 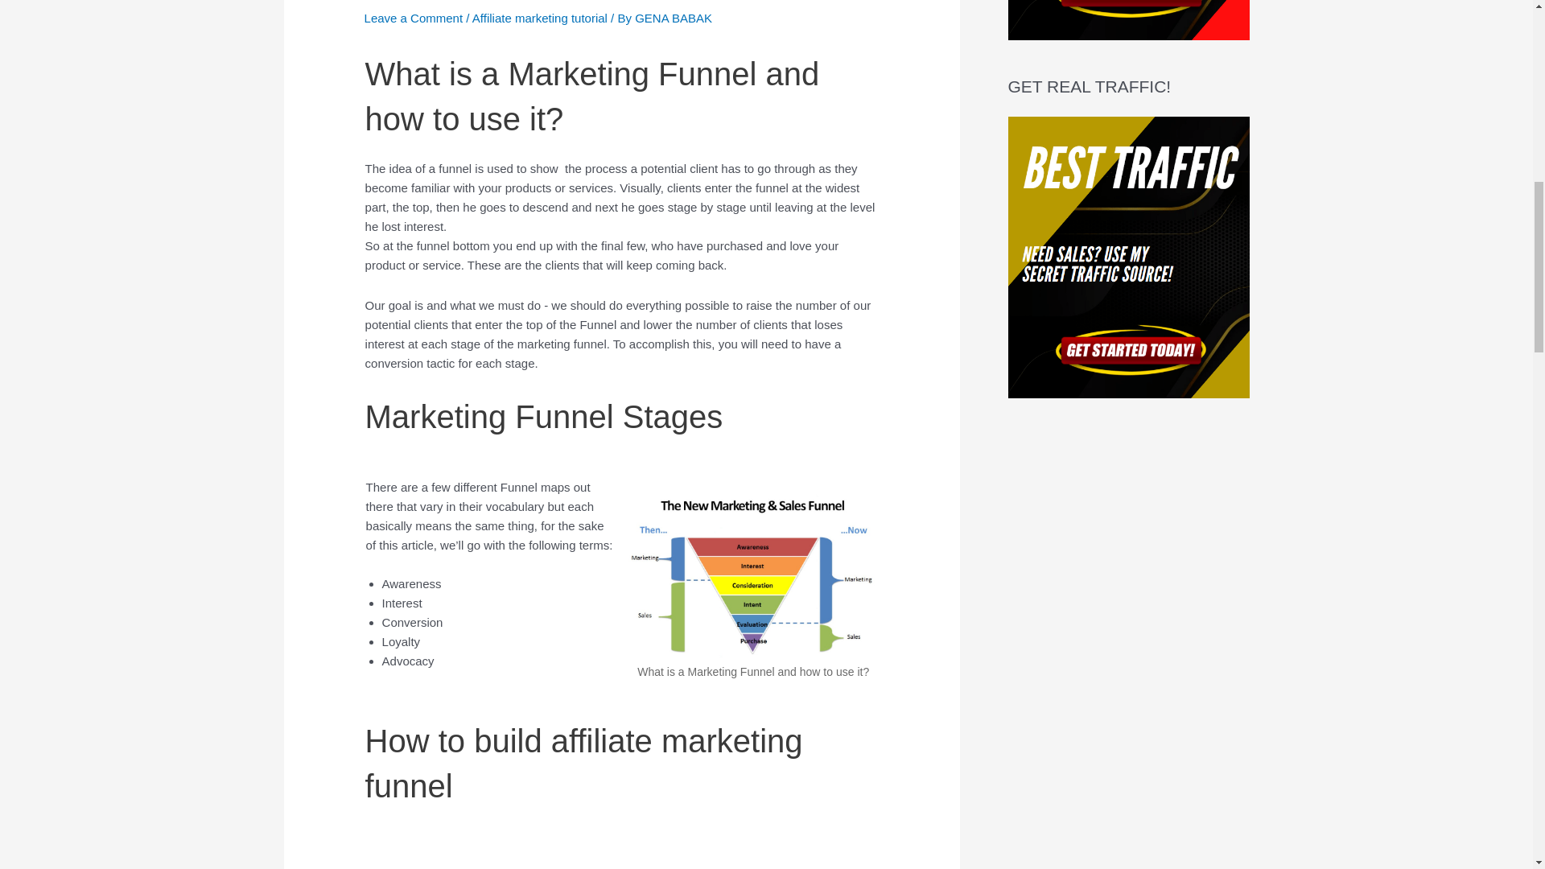 I want to click on What is a Marketing Funnel and how to use it?, so click(x=753, y=575).